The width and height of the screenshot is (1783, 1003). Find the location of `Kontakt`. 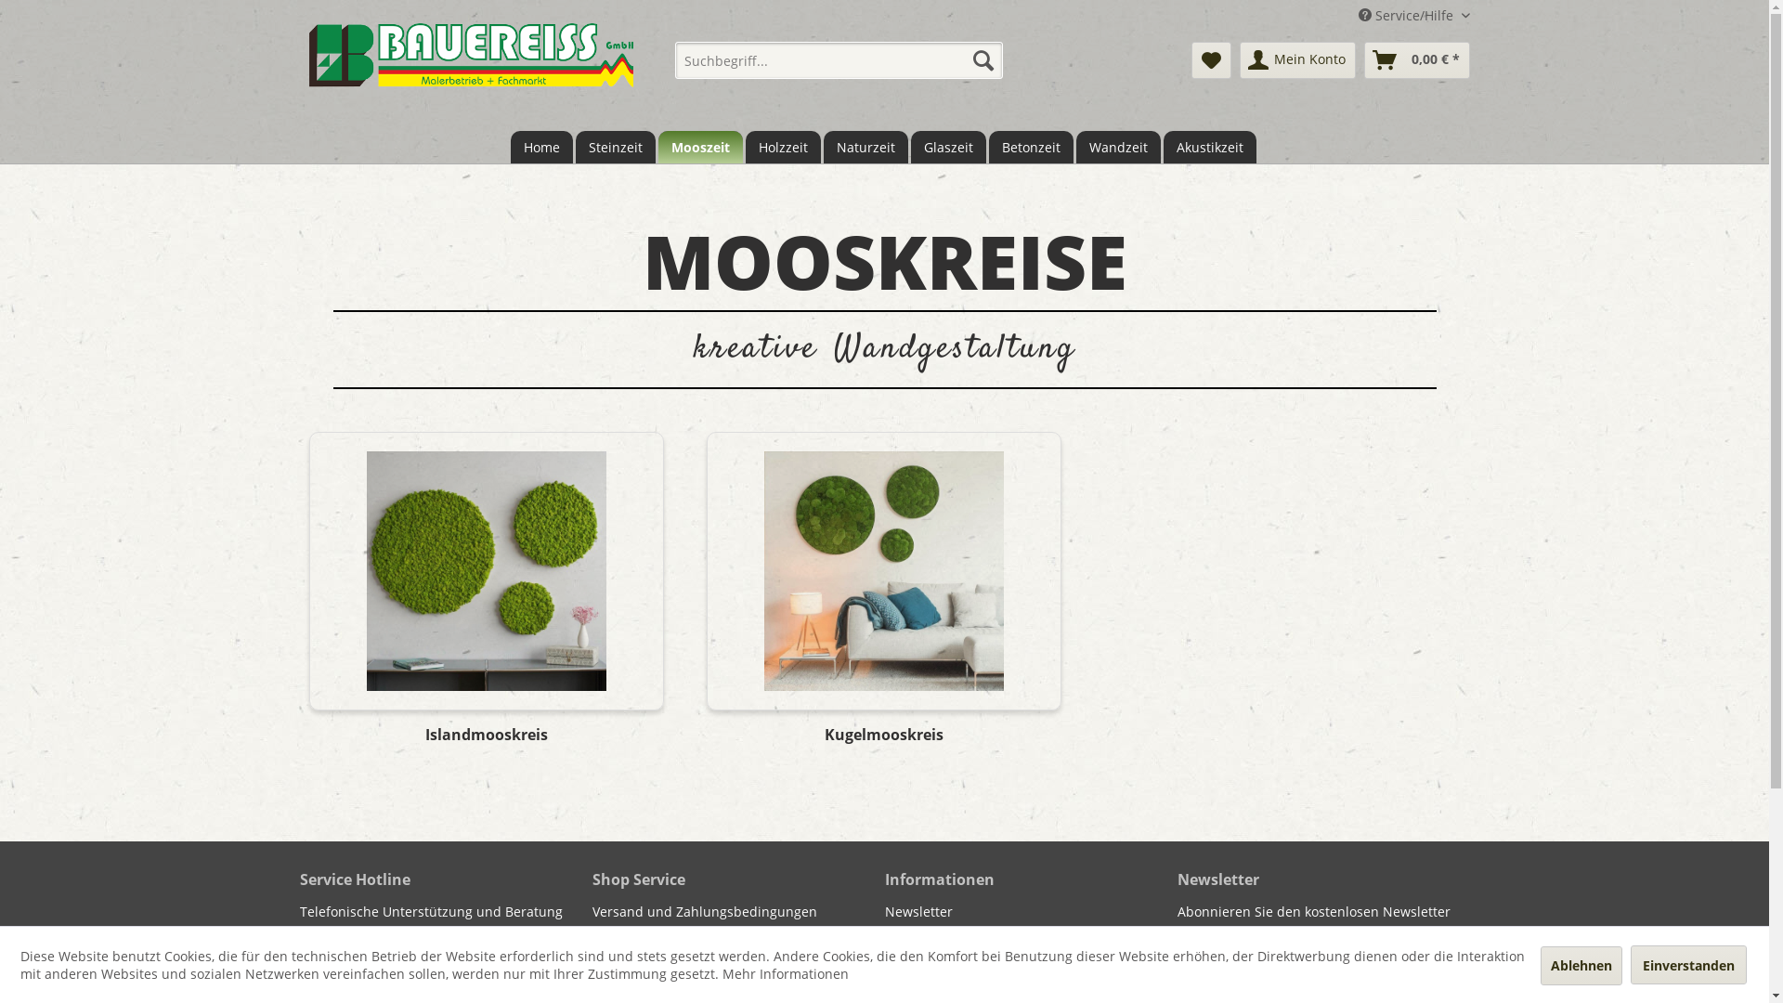

Kontakt is located at coordinates (734, 934).